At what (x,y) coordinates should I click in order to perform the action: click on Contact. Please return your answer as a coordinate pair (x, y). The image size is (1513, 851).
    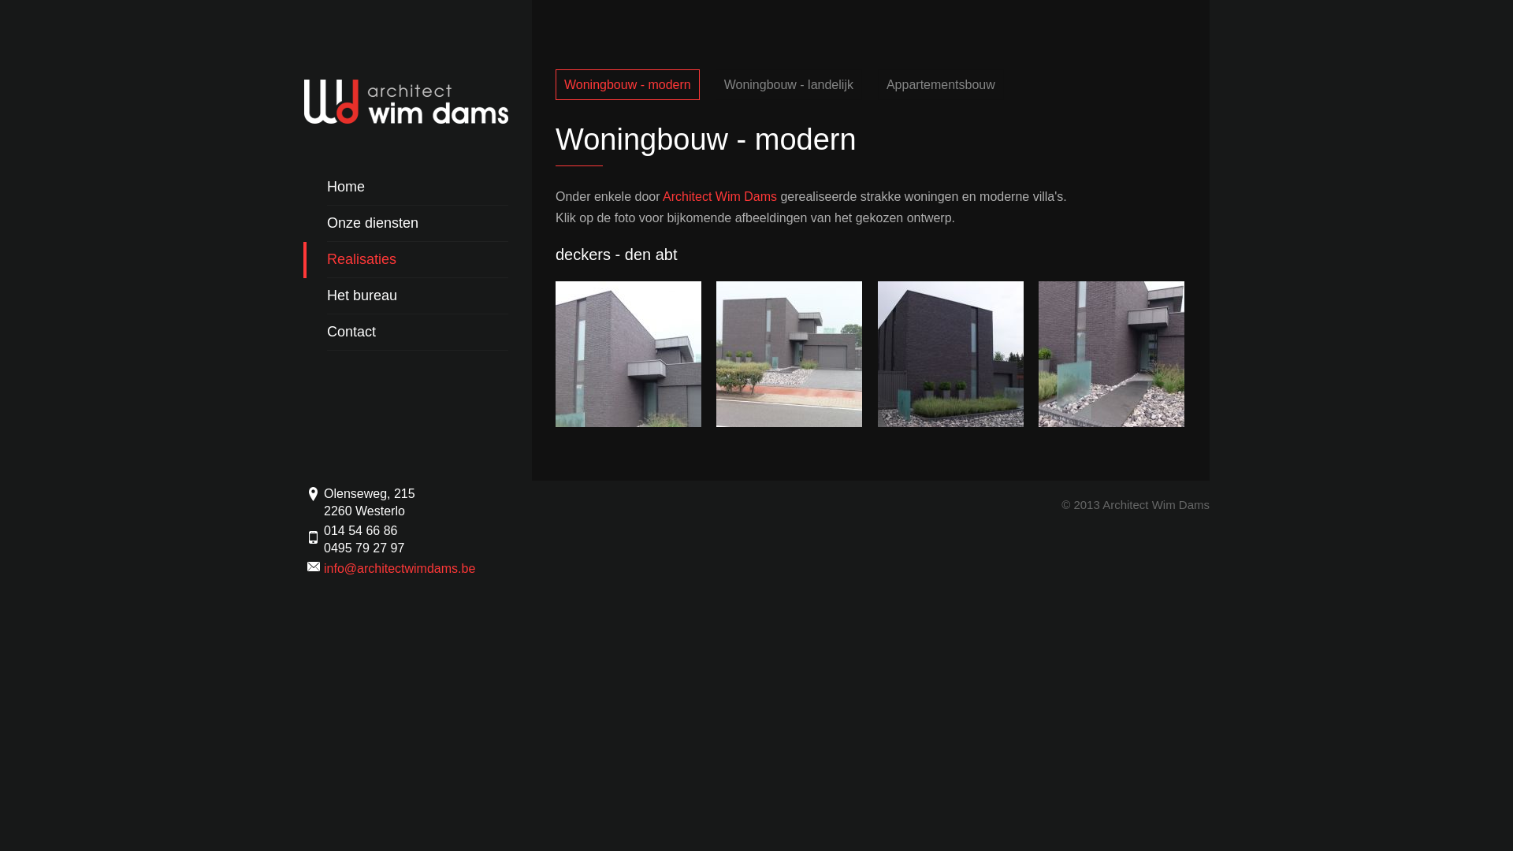
    Looking at the image, I should click on (418, 333).